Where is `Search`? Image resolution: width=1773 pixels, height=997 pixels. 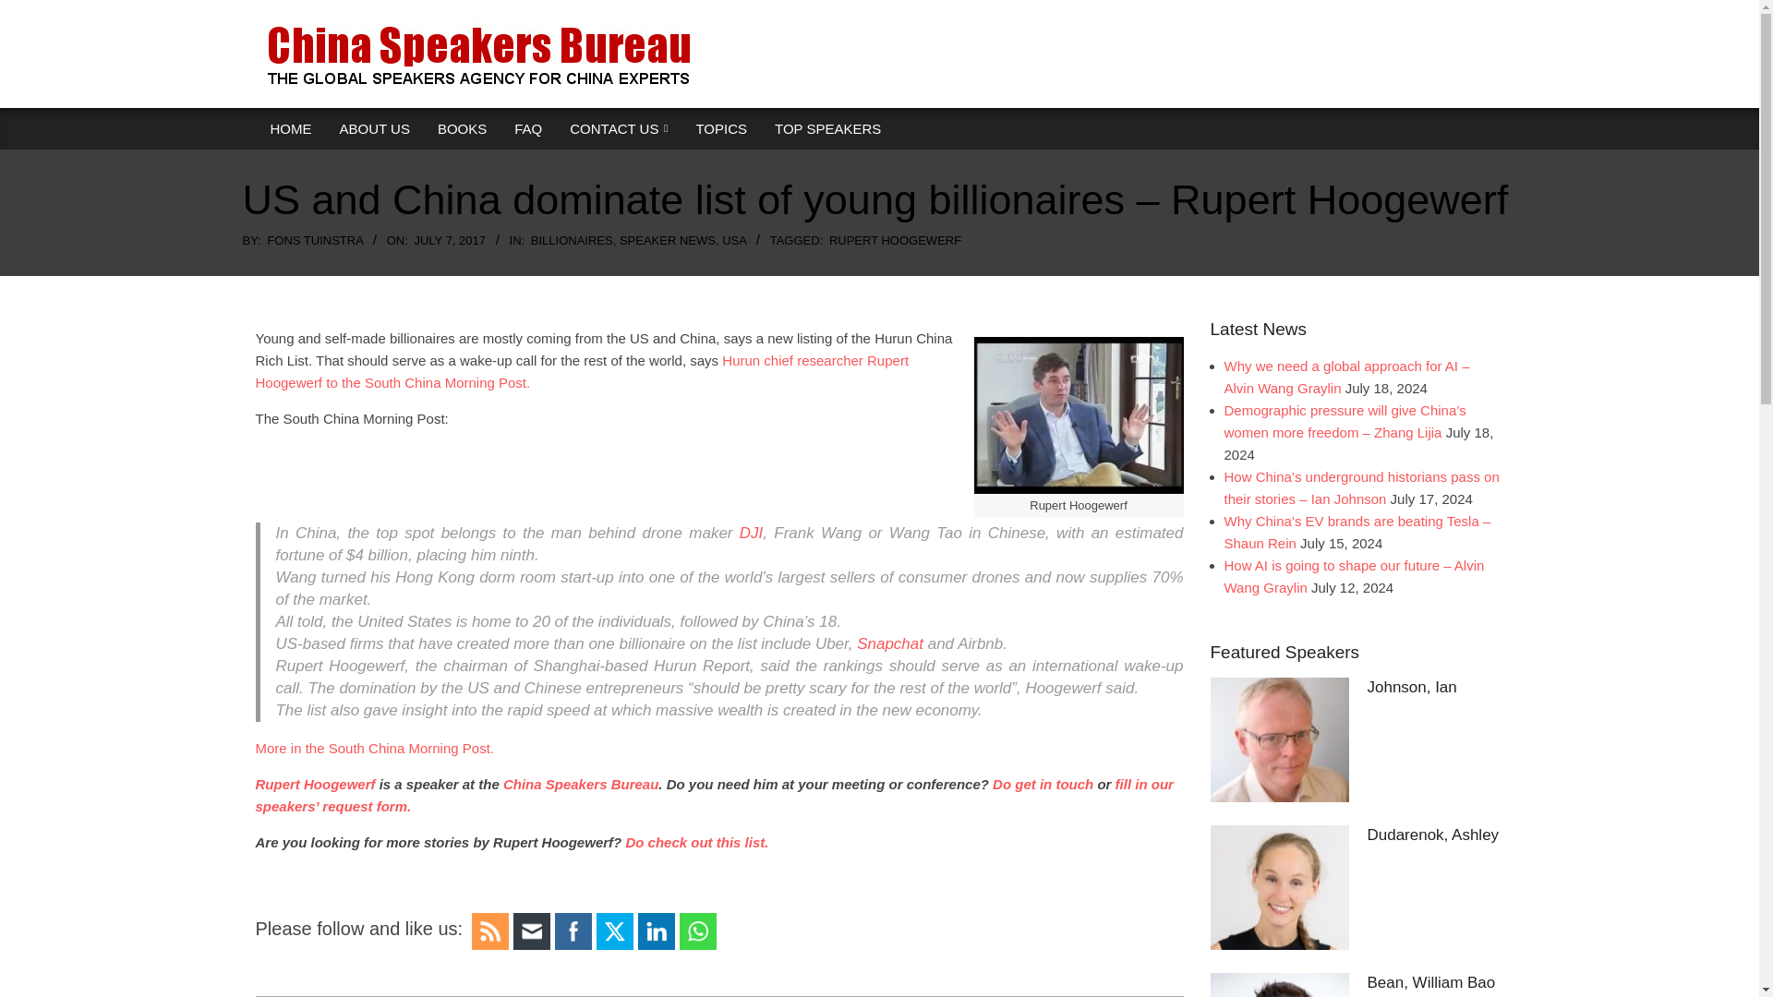 Search is located at coordinates (30, 10).